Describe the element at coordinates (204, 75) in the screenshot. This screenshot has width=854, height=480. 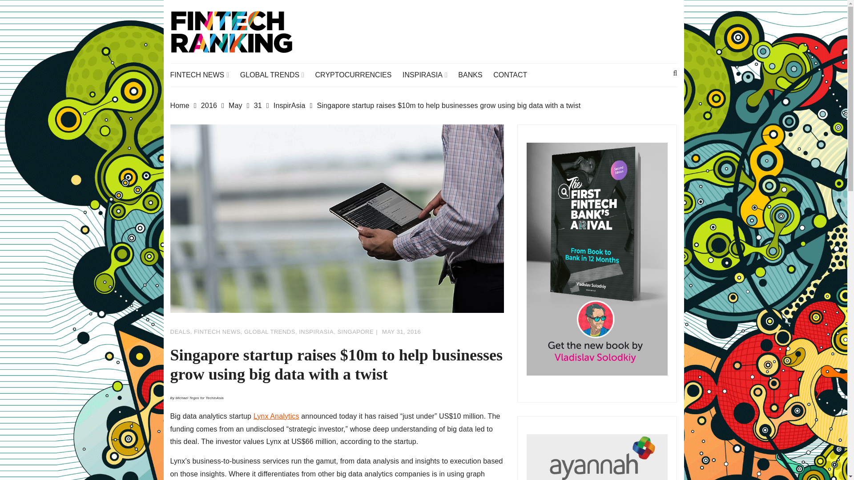
I see `FINTECH NEWS` at that location.